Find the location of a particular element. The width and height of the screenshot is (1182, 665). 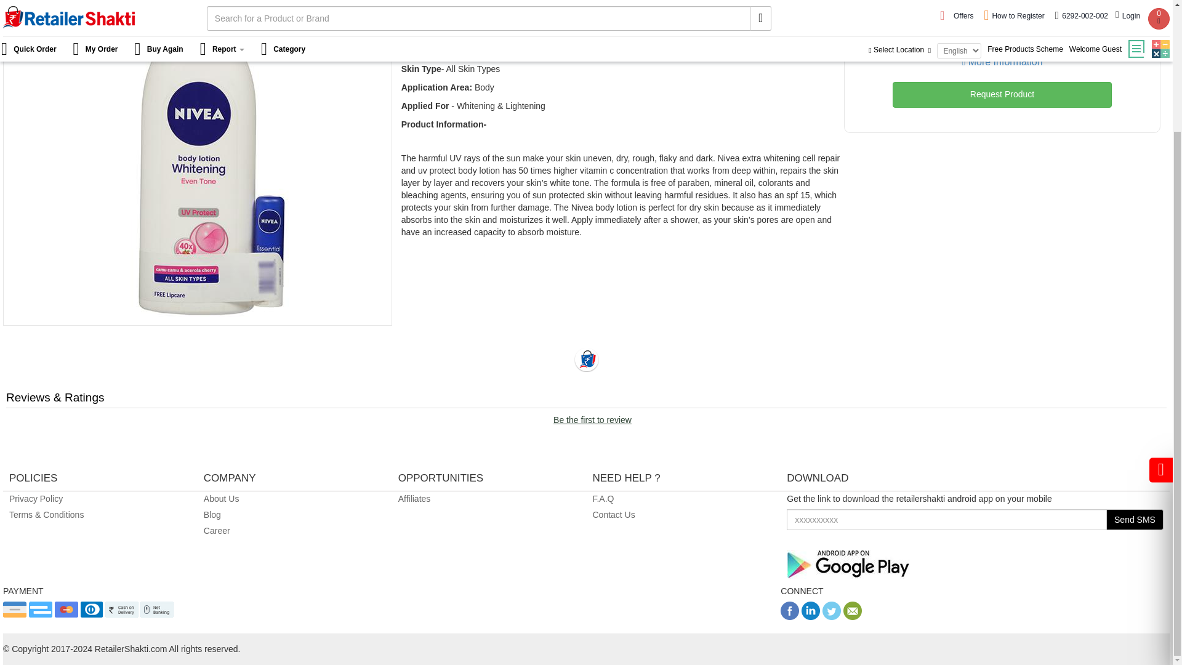

More Information is located at coordinates (1002, 62).